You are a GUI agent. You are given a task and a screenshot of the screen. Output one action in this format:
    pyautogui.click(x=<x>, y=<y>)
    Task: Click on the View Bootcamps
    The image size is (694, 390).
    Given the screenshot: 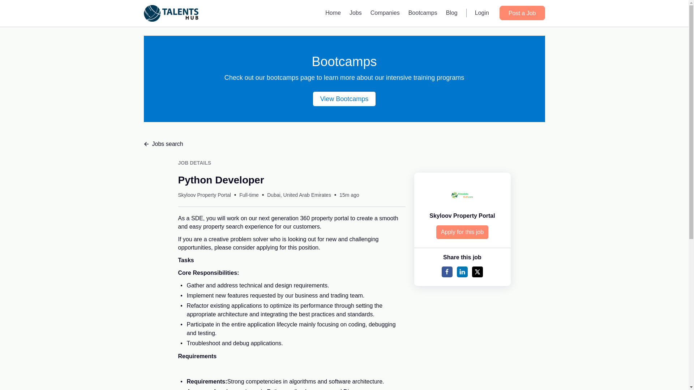 What is the action you would take?
    pyautogui.click(x=344, y=99)
    